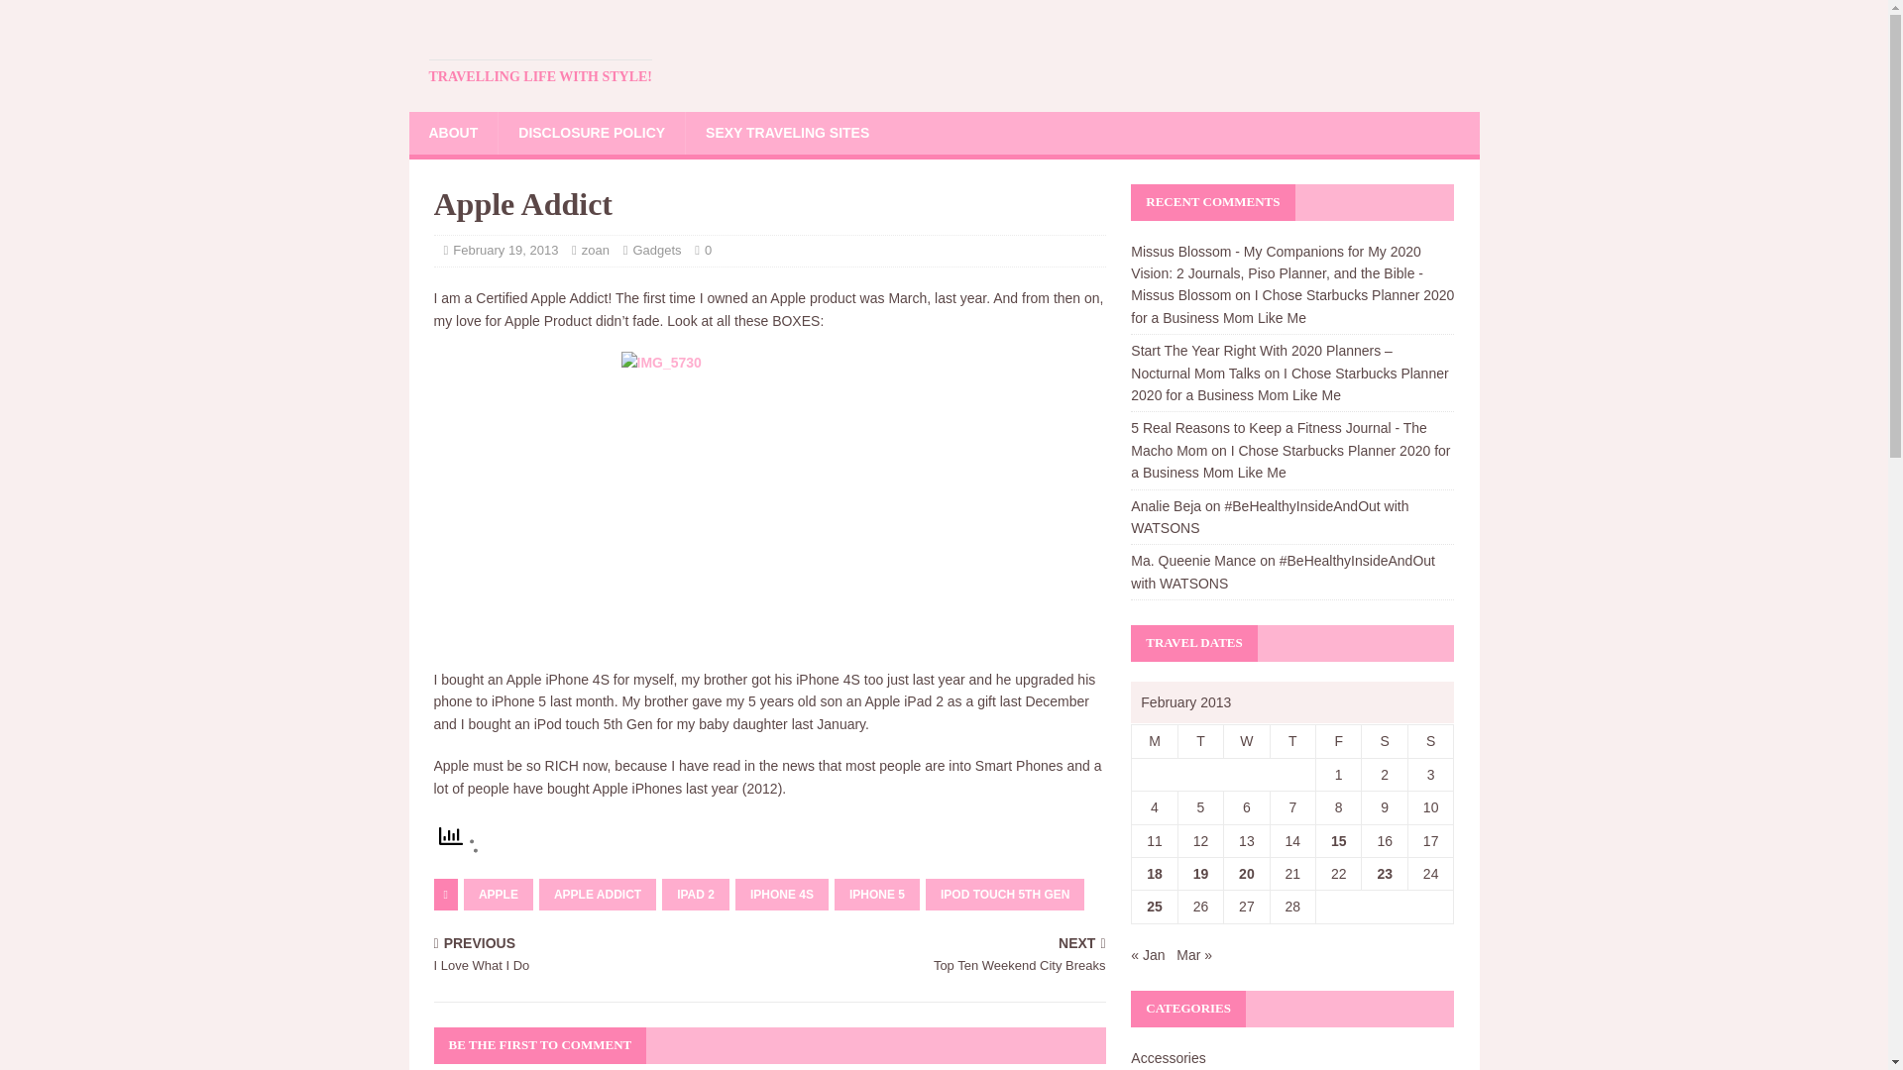 The image size is (1903, 1070). What do you see at coordinates (1338, 841) in the screenshot?
I see `15` at bounding box center [1338, 841].